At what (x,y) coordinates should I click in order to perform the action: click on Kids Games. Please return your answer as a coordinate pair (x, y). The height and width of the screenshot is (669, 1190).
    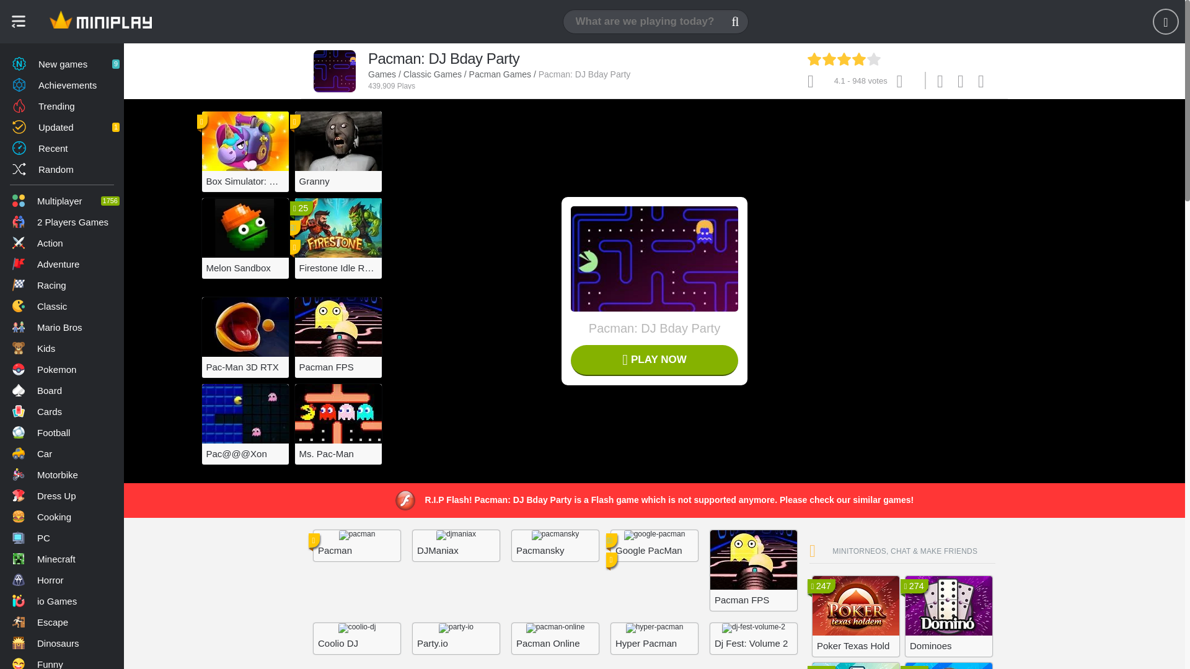
    Looking at the image, I should click on (62, 348).